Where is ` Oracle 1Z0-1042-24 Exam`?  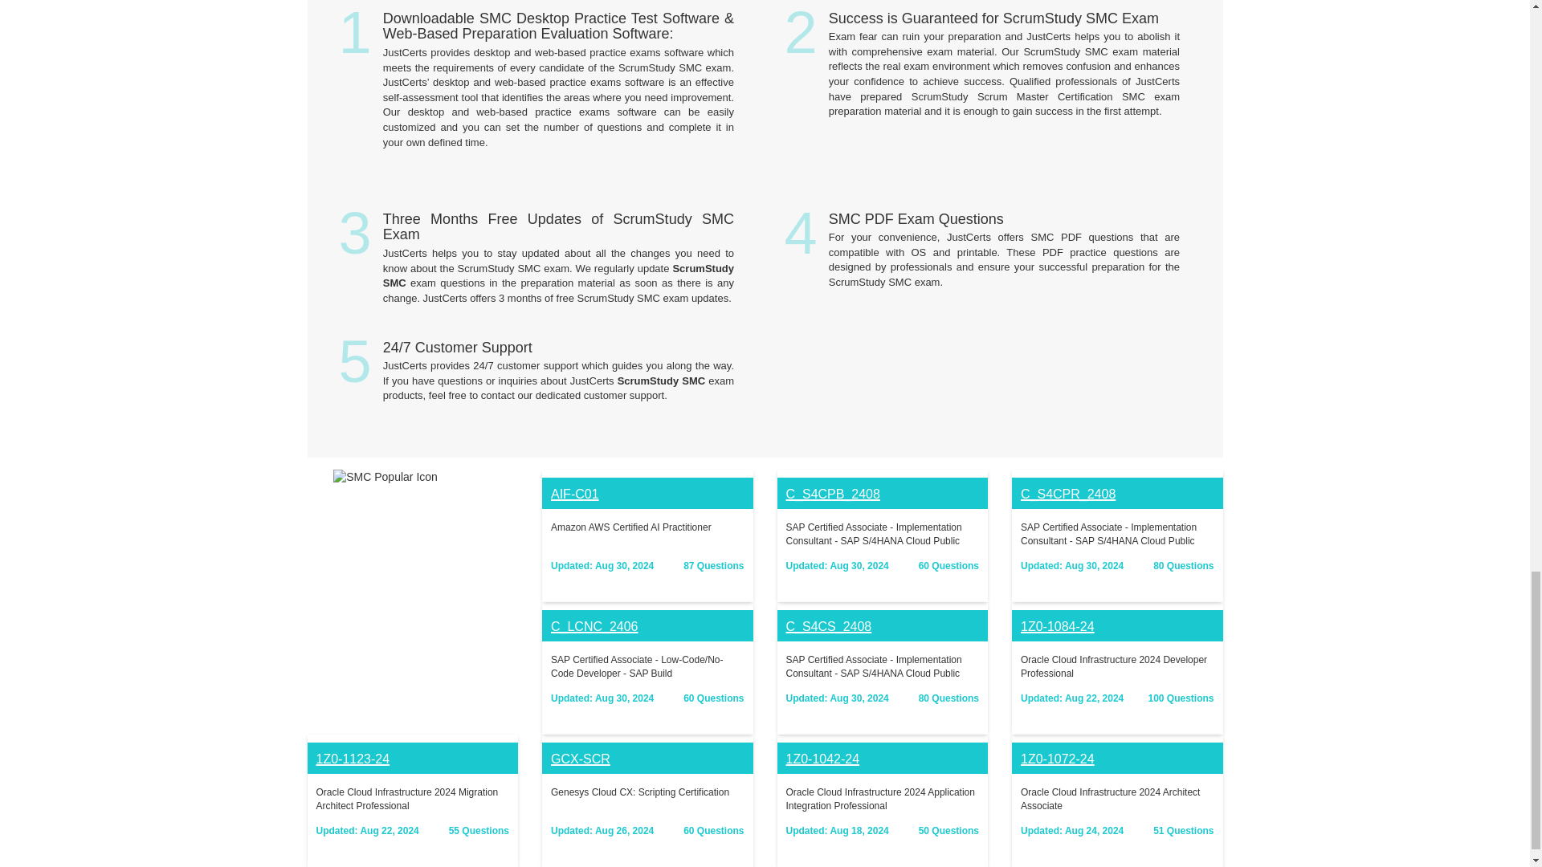  Oracle 1Z0-1042-24 Exam is located at coordinates (822, 759).